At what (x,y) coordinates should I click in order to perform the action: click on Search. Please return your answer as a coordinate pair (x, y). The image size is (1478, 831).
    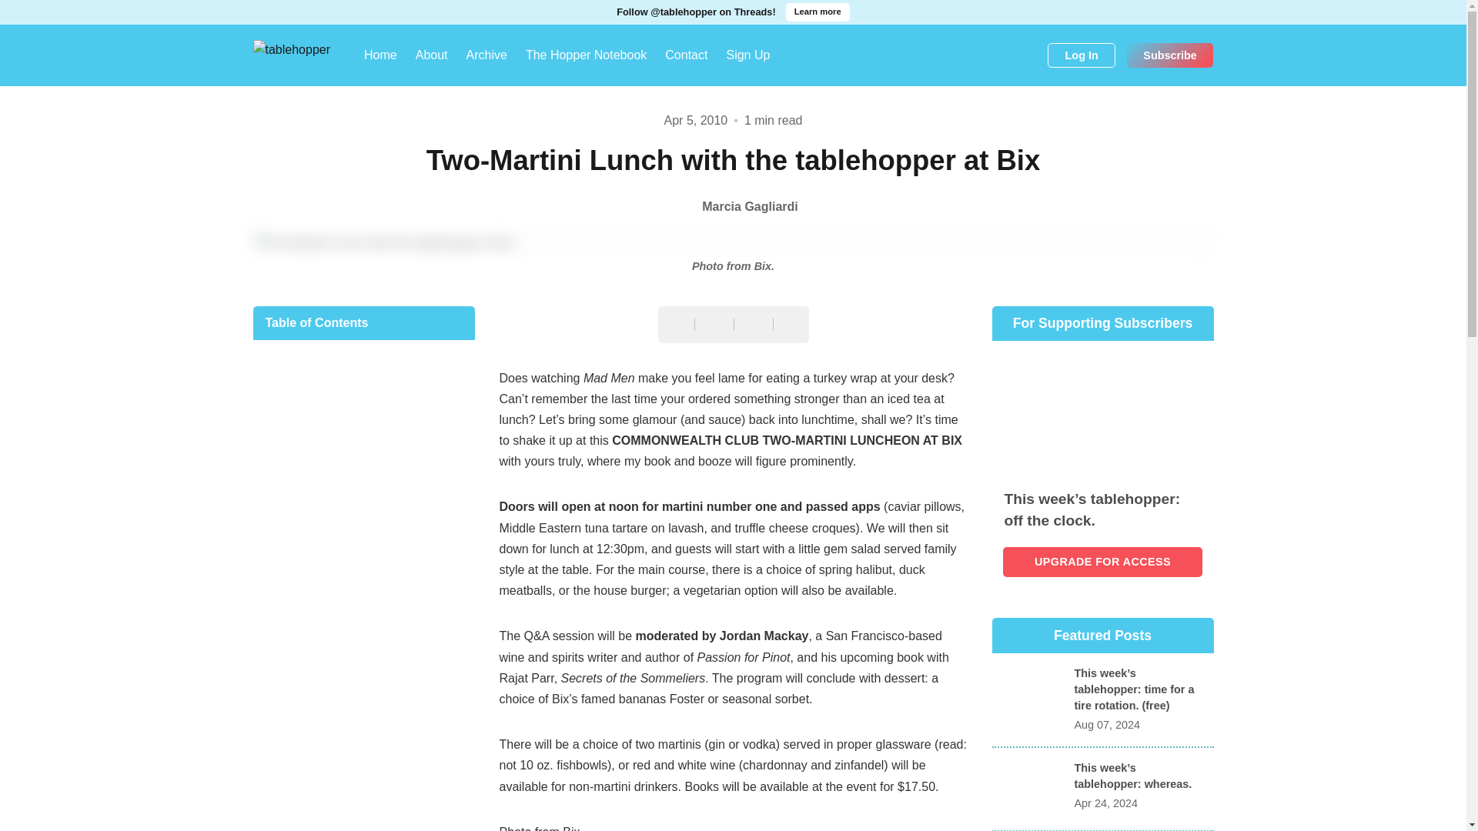
    Looking at the image, I should click on (1030, 55).